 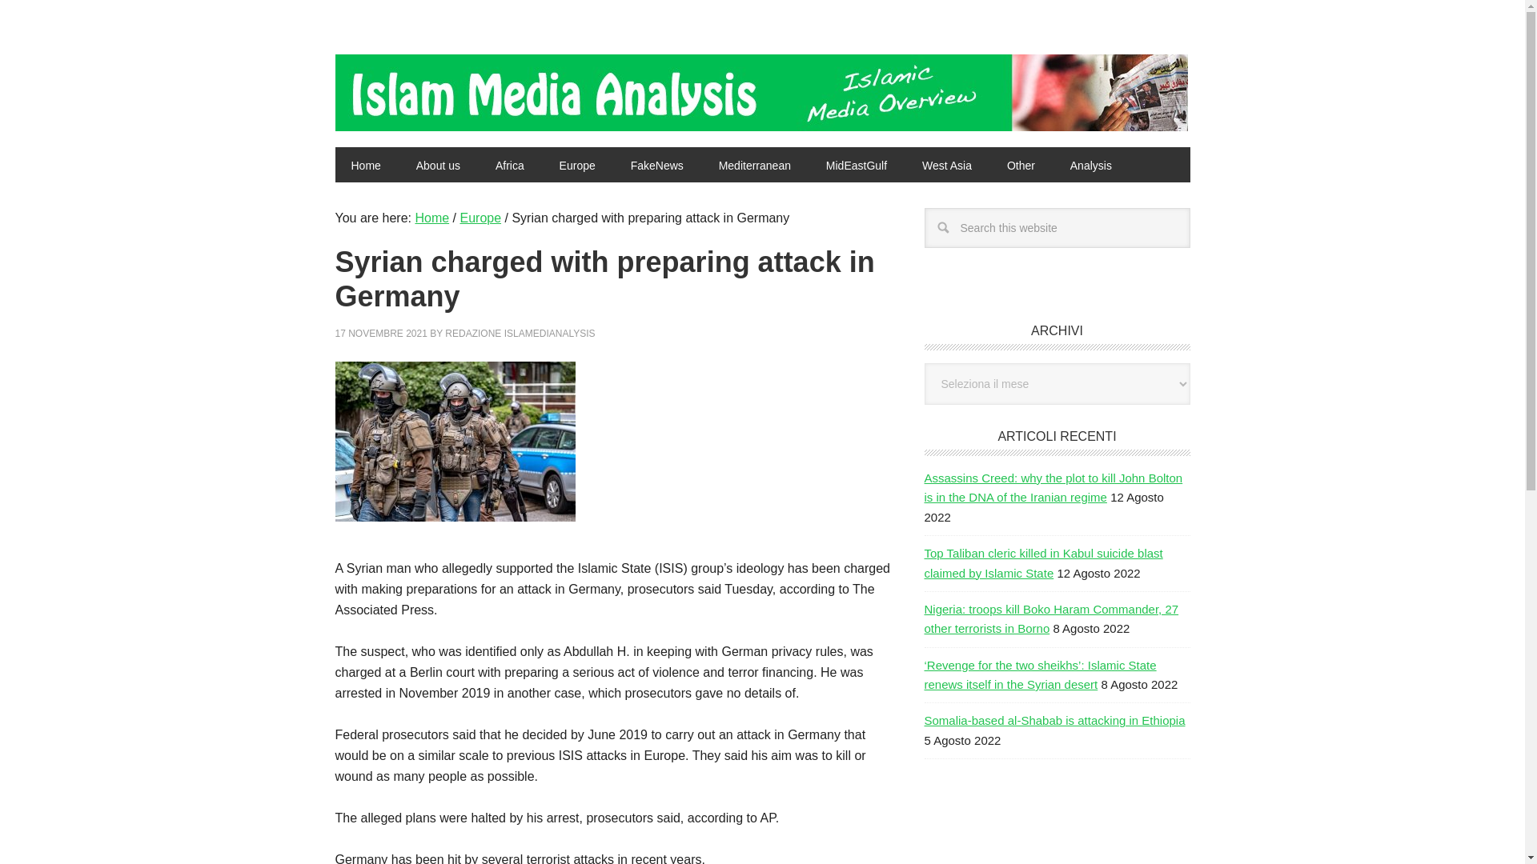 I want to click on ISLAM MEDIA ANALYSIS, so click(x=442, y=86).